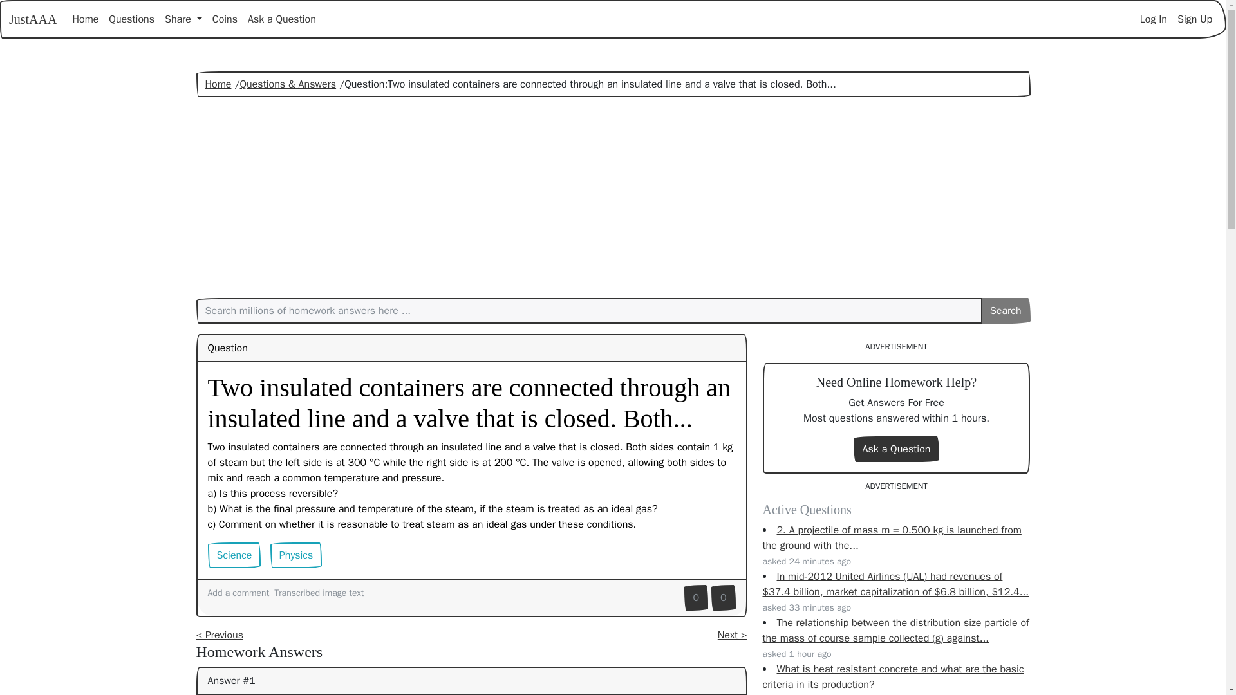 This screenshot has width=1236, height=695. Describe the element at coordinates (131, 19) in the screenshot. I see `Questions` at that location.